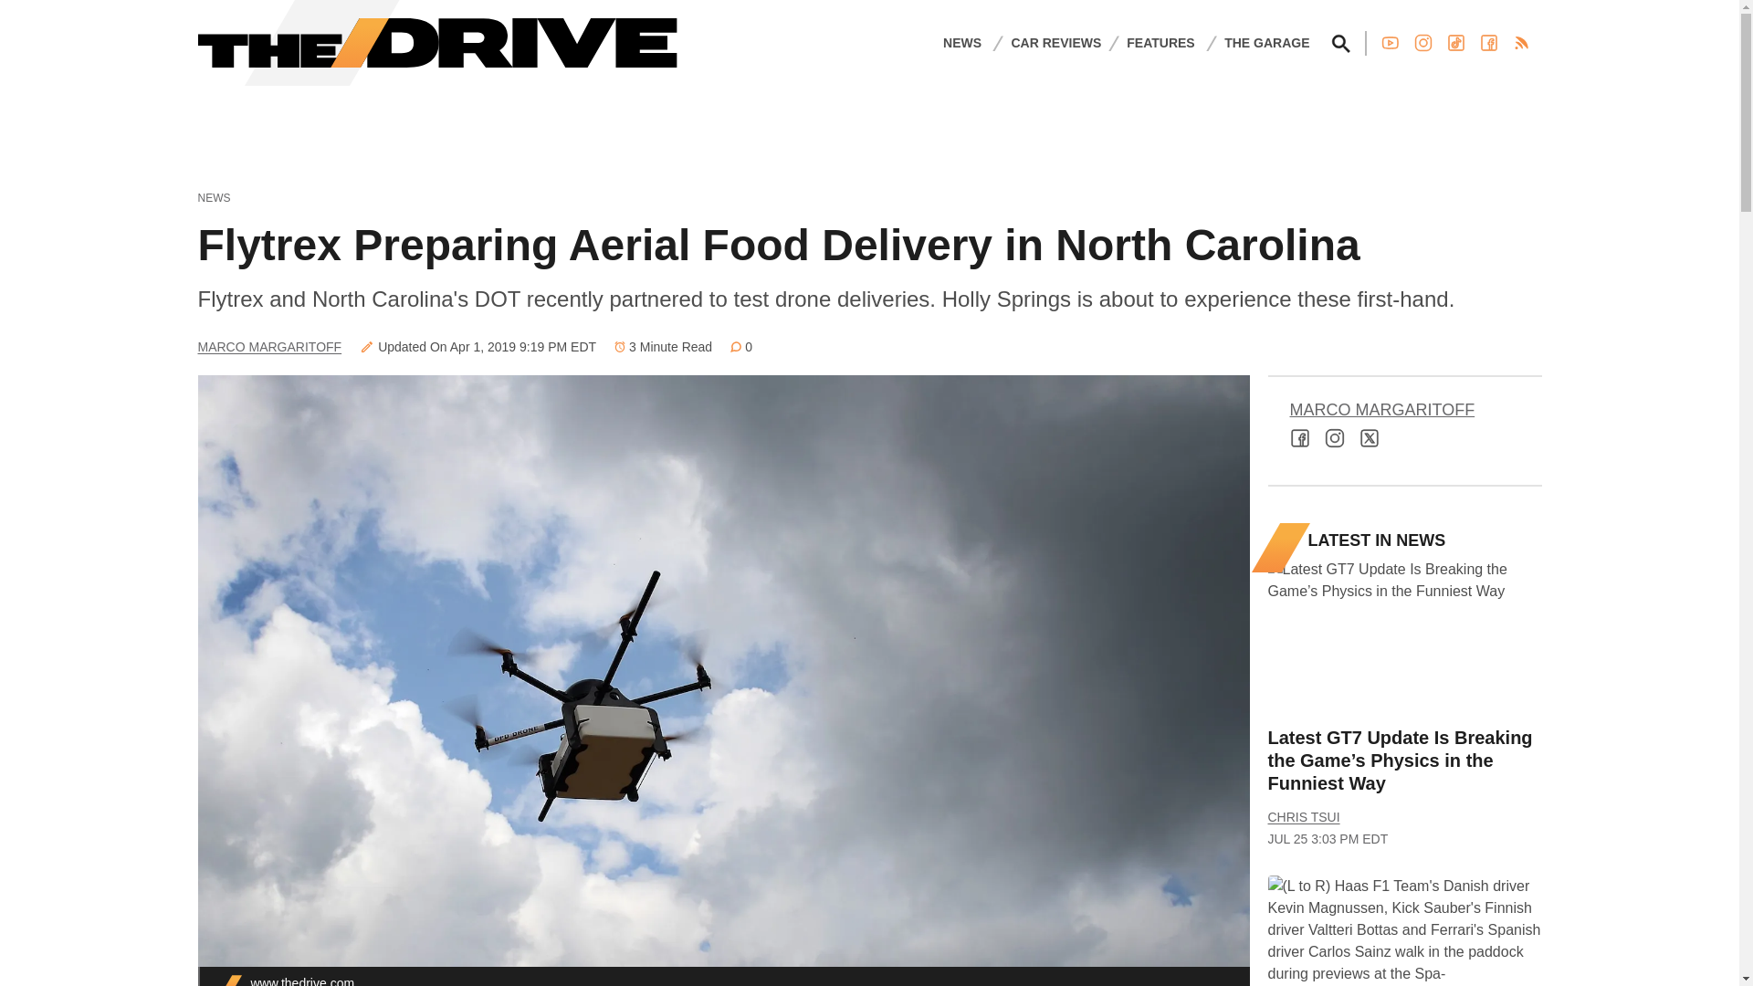 The height and width of the screenshot is (986, 1753). What do you see at coordinates (962, 42) in the screenshot?
I see `NEWS` at bounding box center [962, 42].